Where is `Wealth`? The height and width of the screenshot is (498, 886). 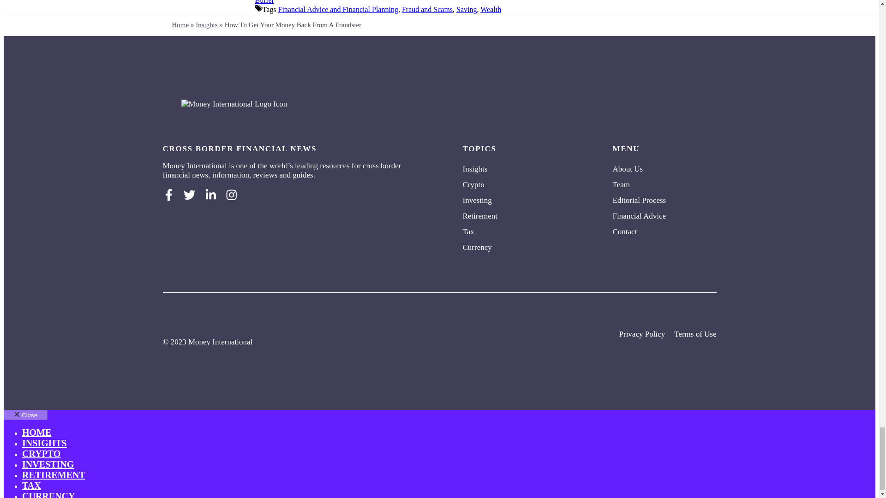 Wealth is located at coordinates (491, 9).